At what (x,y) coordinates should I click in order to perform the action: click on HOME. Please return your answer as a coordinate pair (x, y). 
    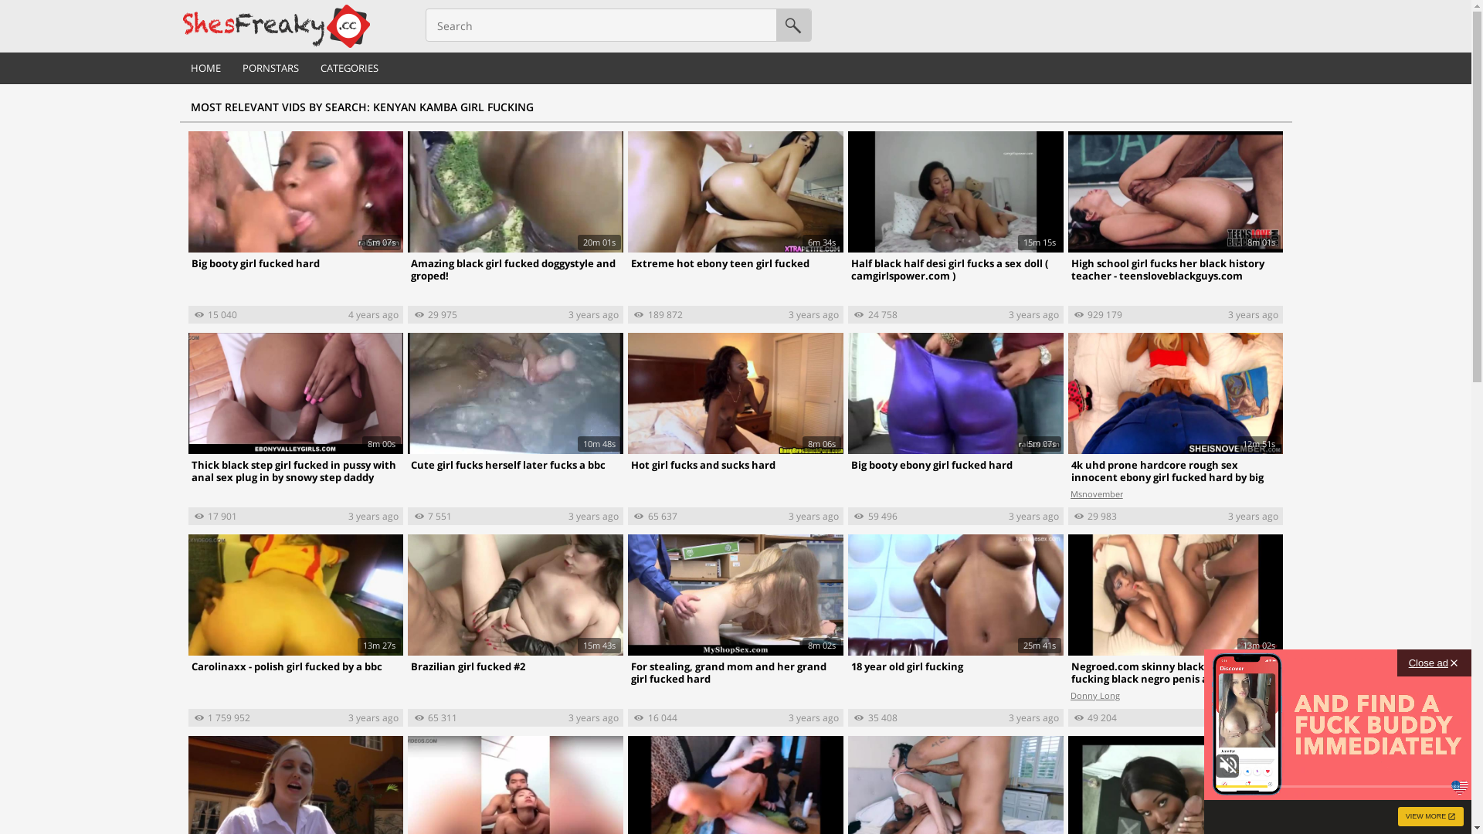
    Looking at the image, I should click on (205, 68).